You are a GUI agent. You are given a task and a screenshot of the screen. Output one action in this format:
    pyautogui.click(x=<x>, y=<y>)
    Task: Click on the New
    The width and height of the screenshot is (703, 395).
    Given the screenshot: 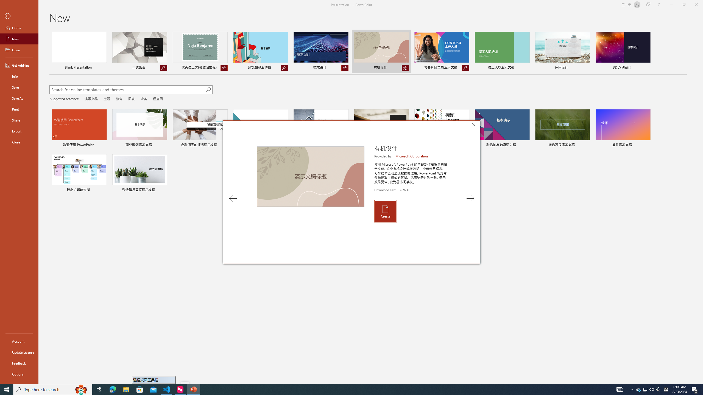 What is the action you would take?
    pyautogui.click(x=19, y=39)
    